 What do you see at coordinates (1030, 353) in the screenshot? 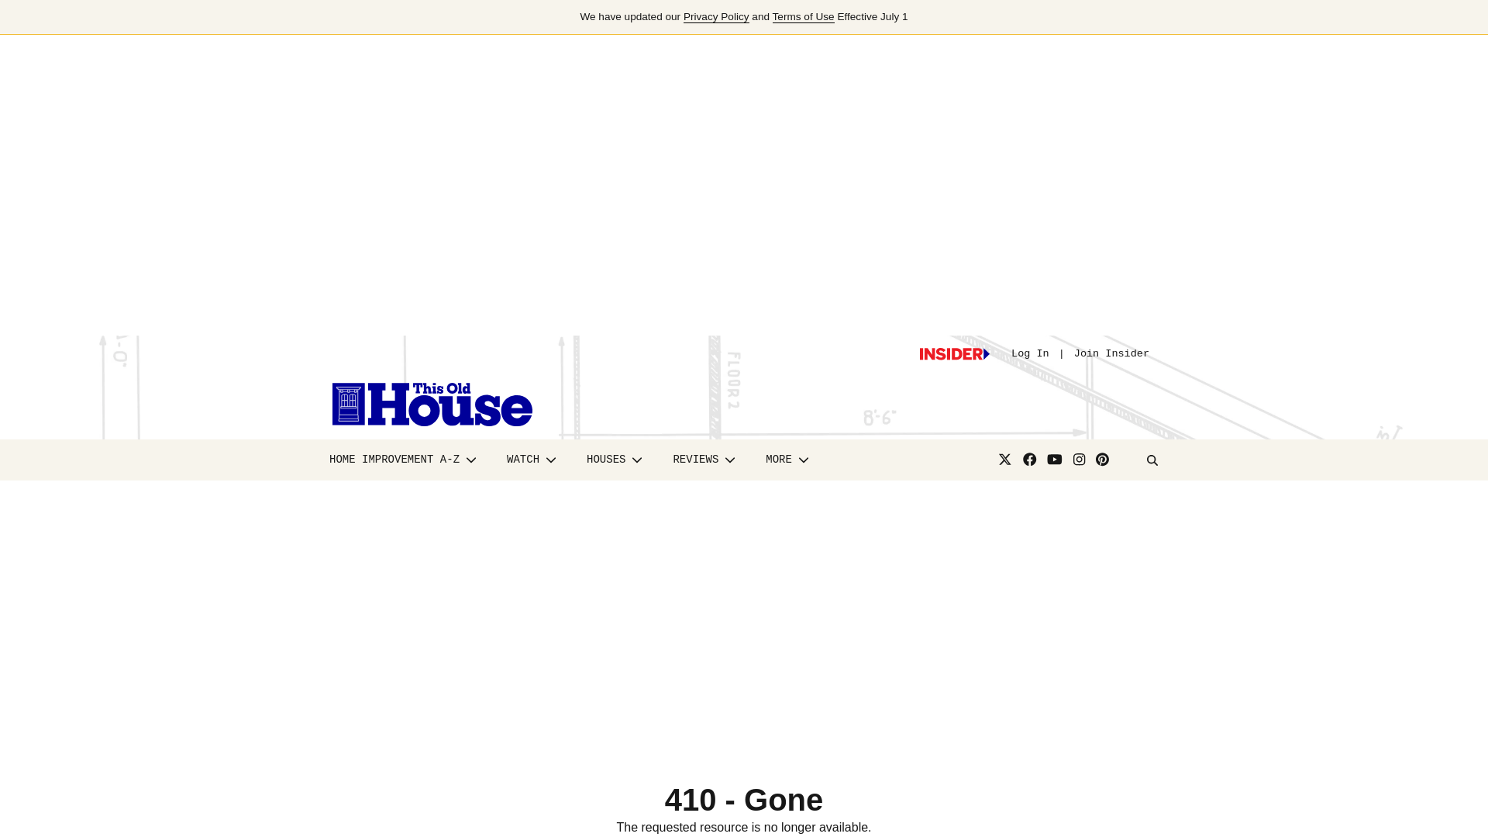
I see `Log In` at bounding box center [1030, 353].